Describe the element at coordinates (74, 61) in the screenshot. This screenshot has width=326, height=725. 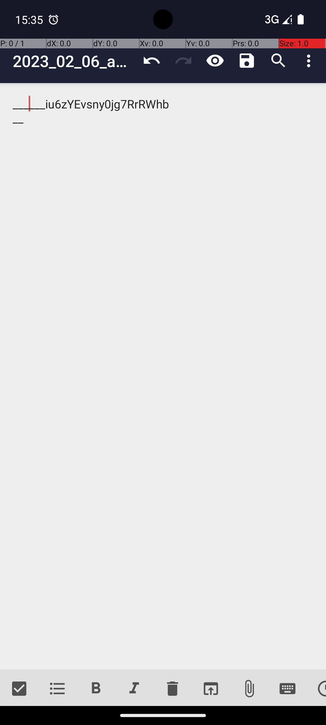
I see `2023_02_06_april_workout_routine` at that location.